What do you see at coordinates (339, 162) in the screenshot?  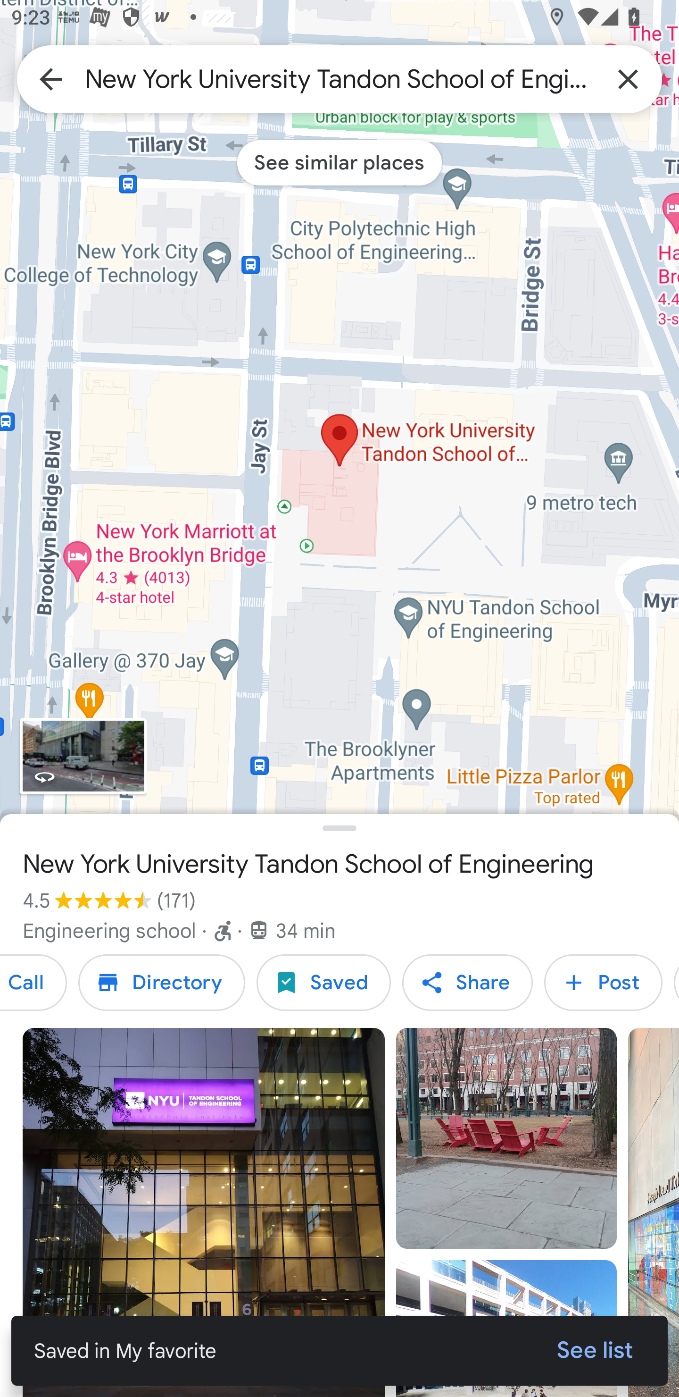 I see `See similar places` at bounding box center [339, 162].